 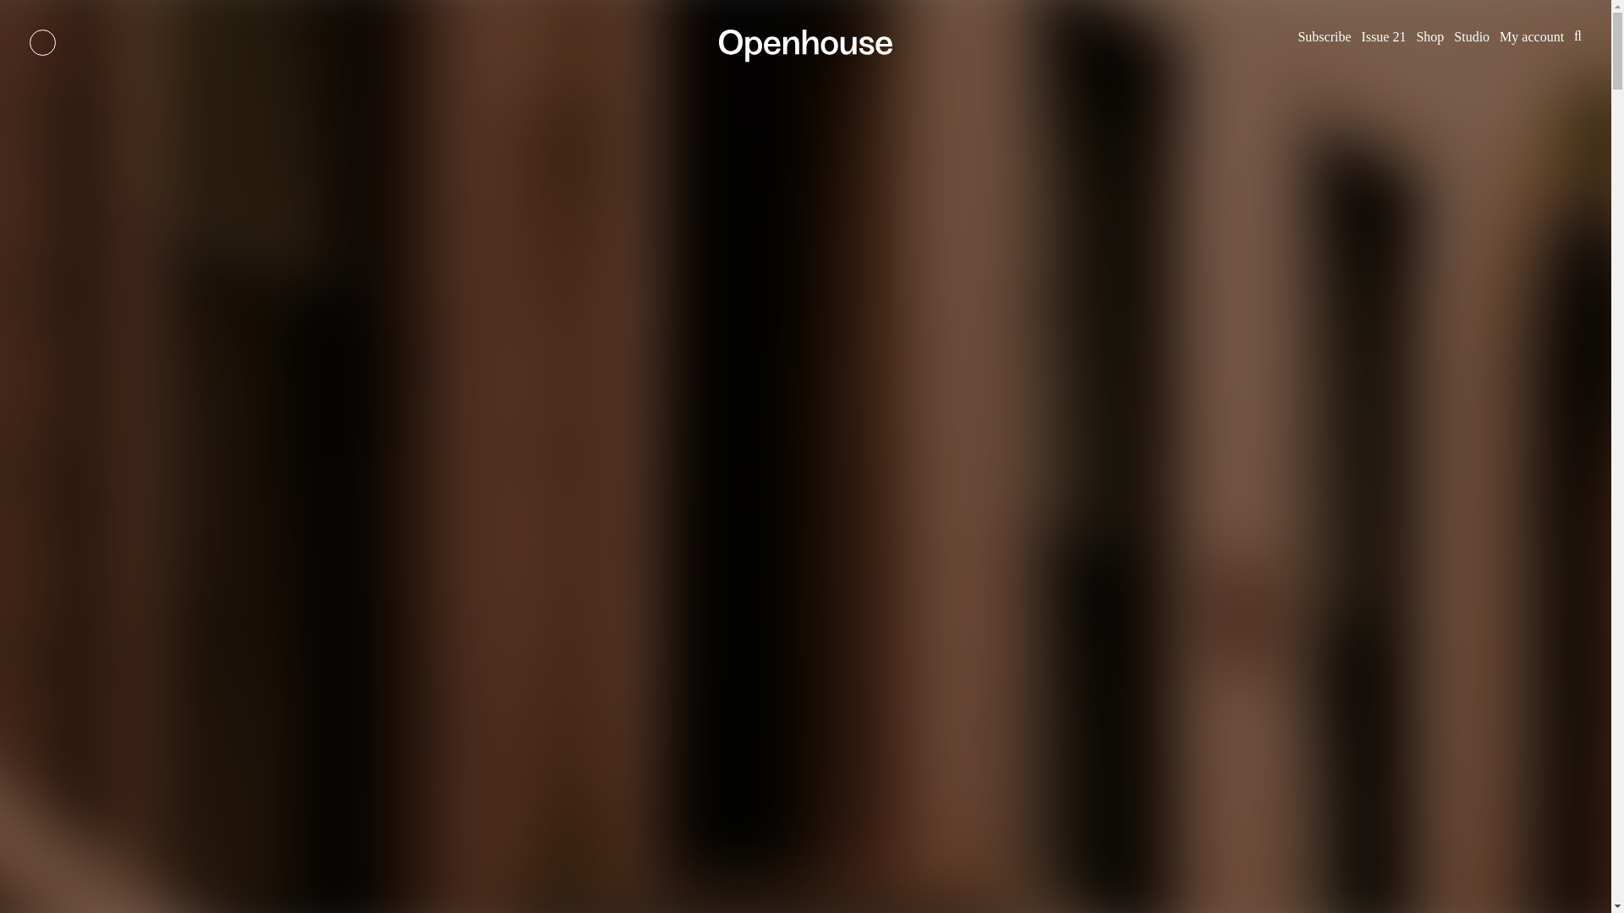 I want to click on Issue 21, so click(x=1384, y=36).